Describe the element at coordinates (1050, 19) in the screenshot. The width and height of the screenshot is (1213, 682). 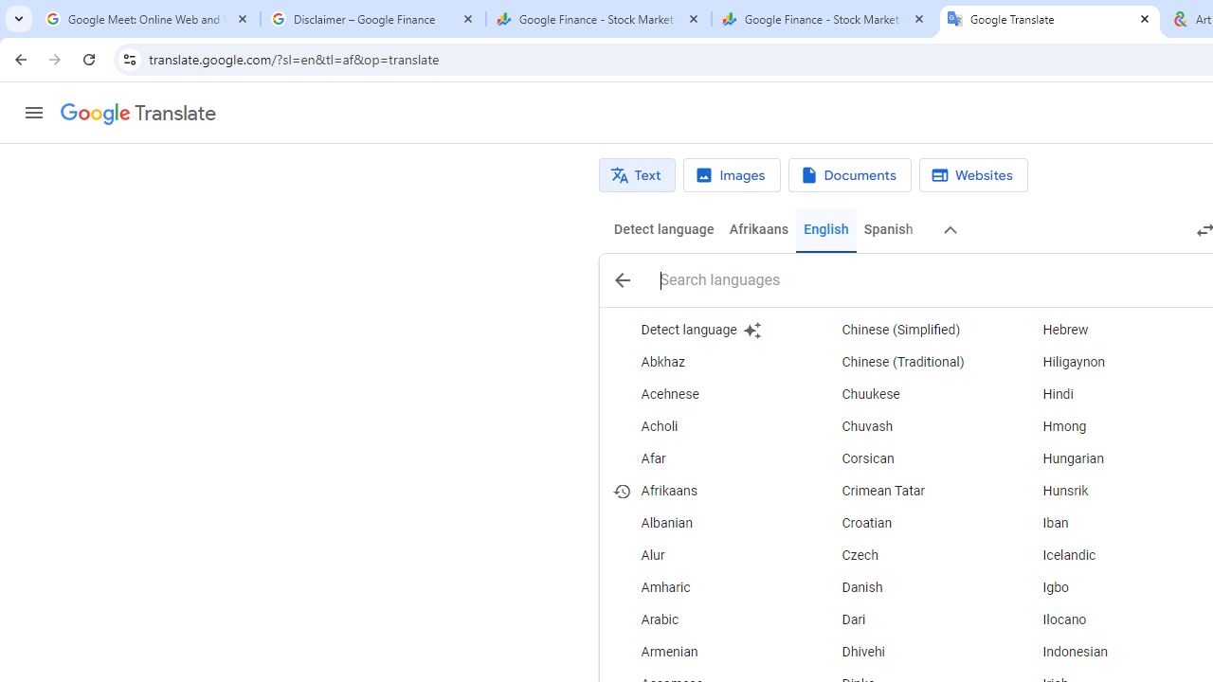
I see `Google Translate` at that location.